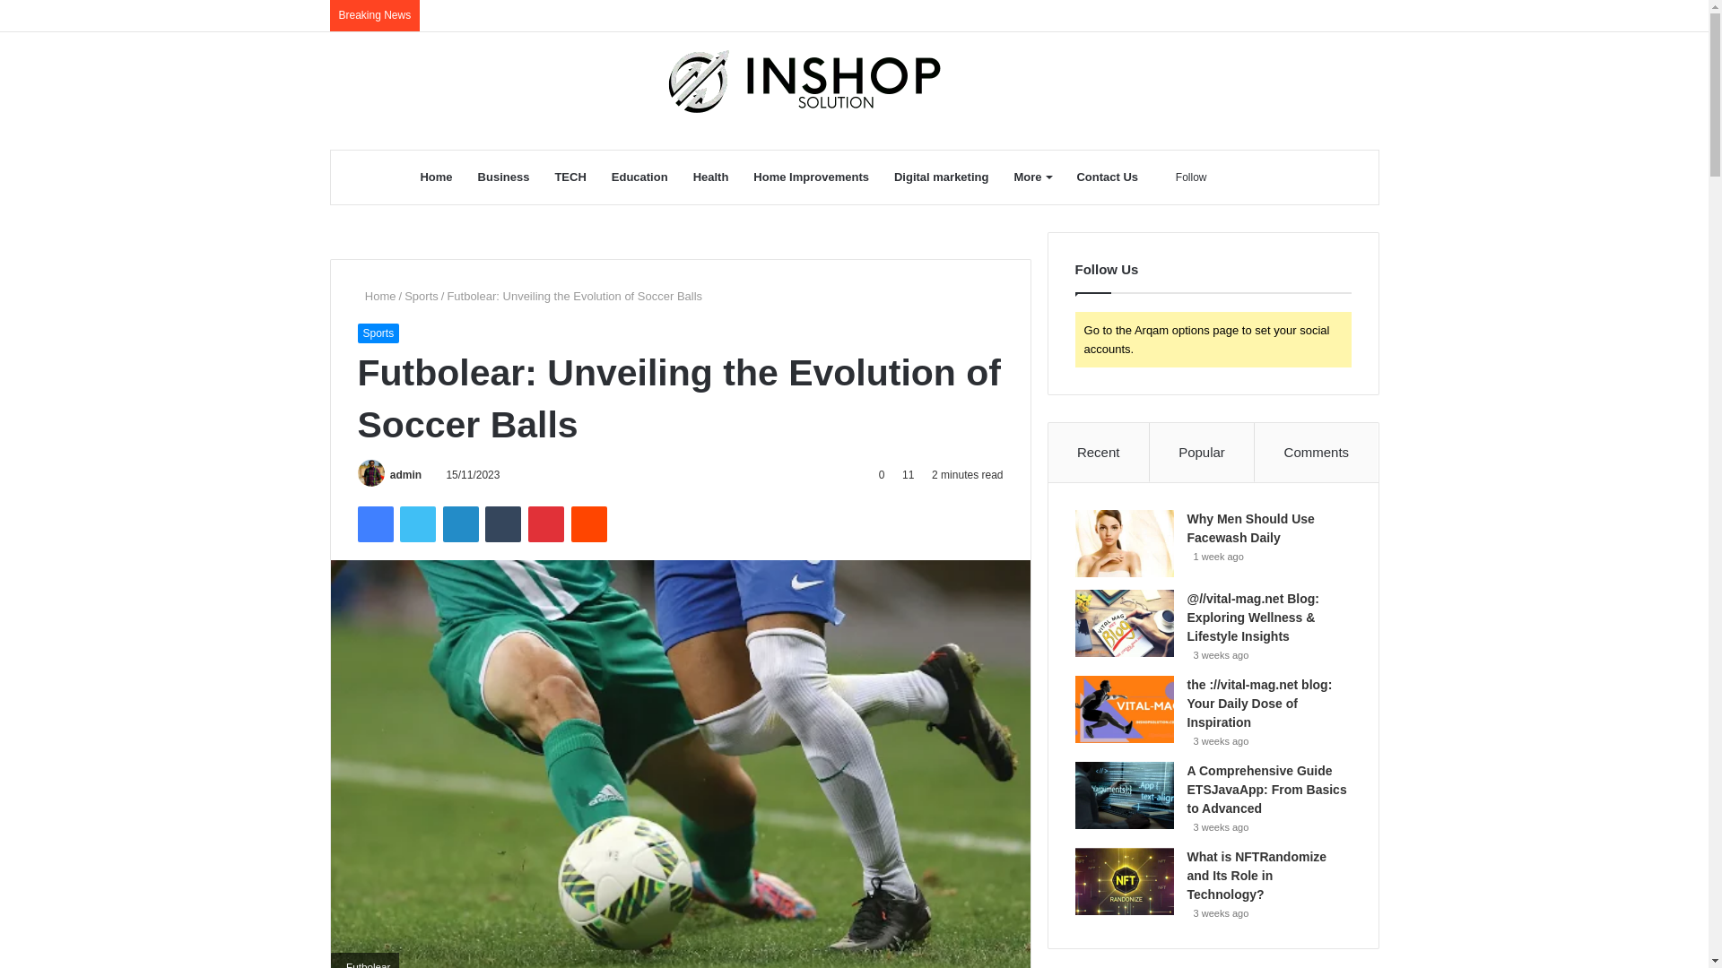  I want to click on InShop Solution, so click(854, 82).